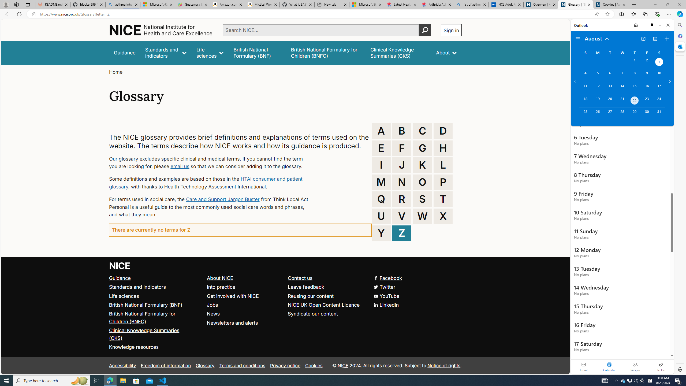 Image resolution: width=686 pixels, height=386 pixels. Describe the element at coordinates (422, 148) in the screenshot. I see `G` at that location.